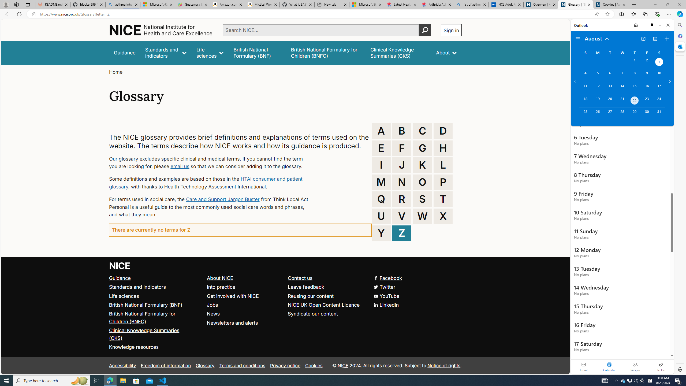 Image resolution: width=686 pixels, height=386 pixels. Describe the element at coordinates (422, 148) in the screenshot. I see `G` at that location.